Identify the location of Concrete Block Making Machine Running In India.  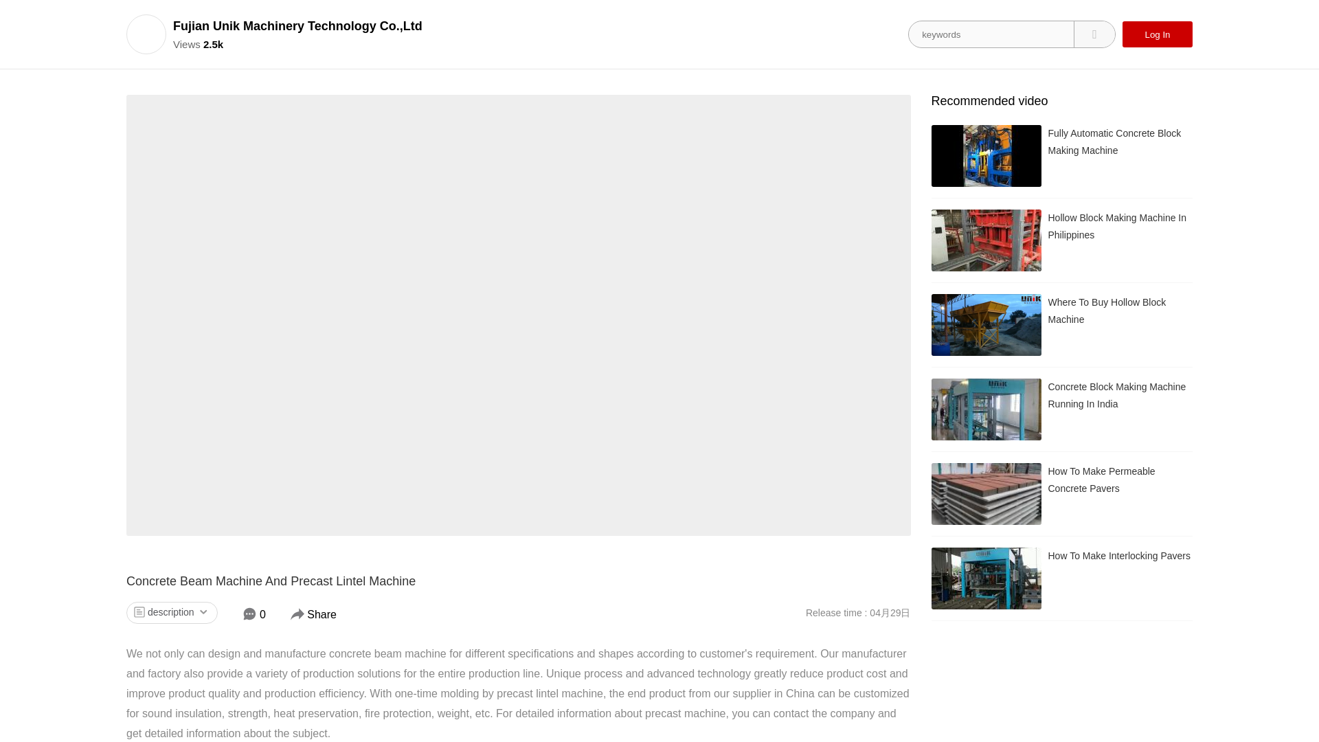
(1062, 409).